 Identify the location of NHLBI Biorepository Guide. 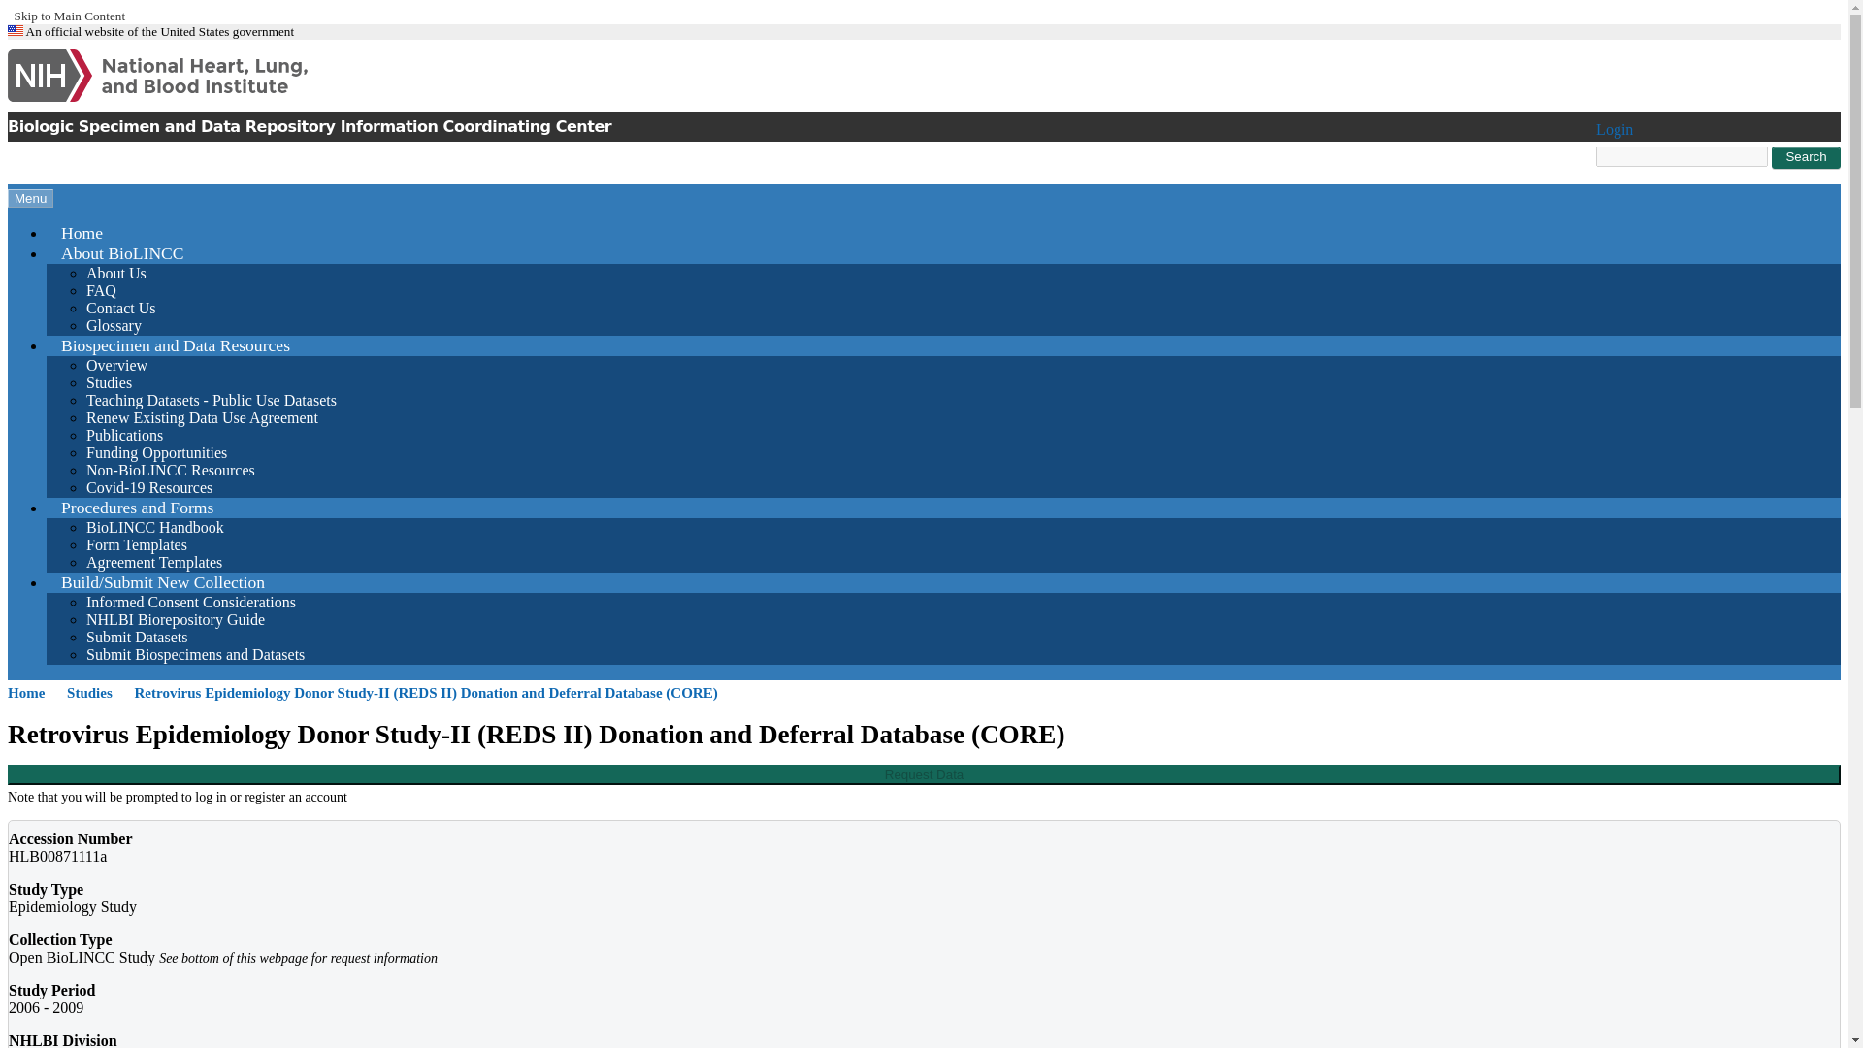
(175, 619).